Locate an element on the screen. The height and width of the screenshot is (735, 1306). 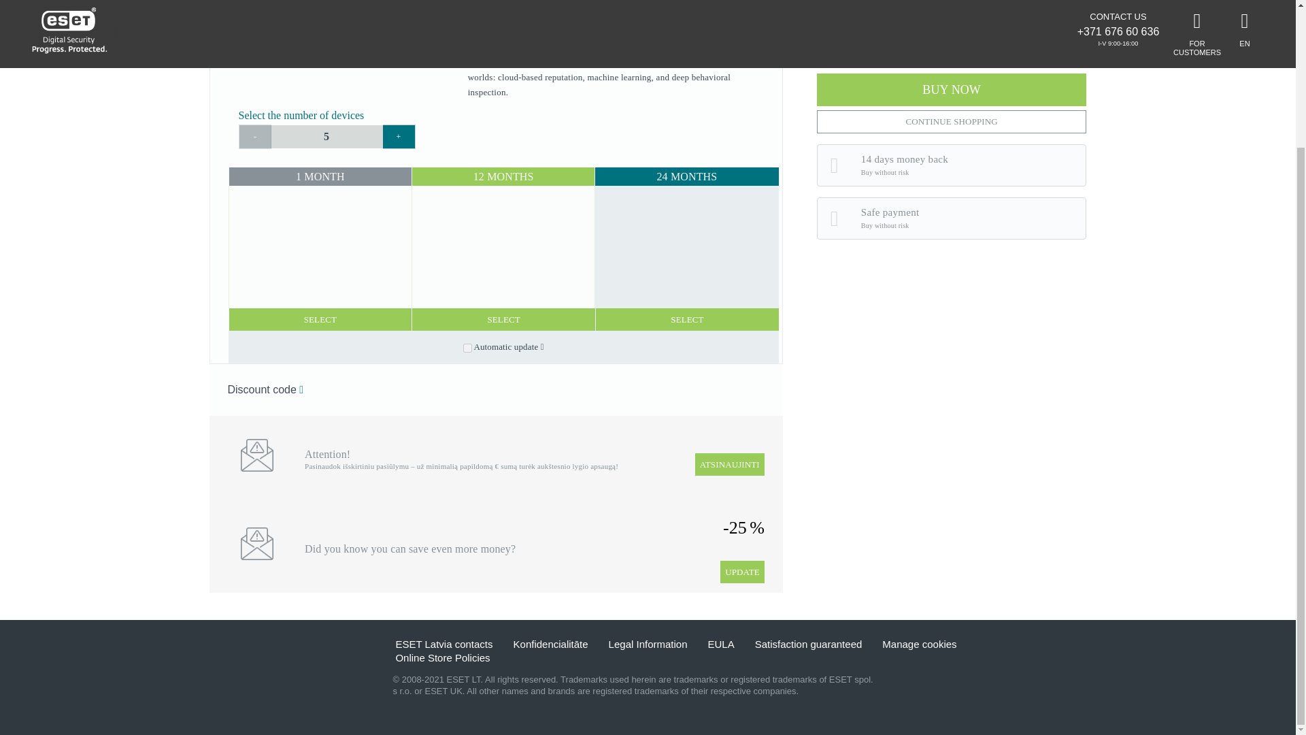
ATSINAUJINTI is located at coordinates (729, 464).